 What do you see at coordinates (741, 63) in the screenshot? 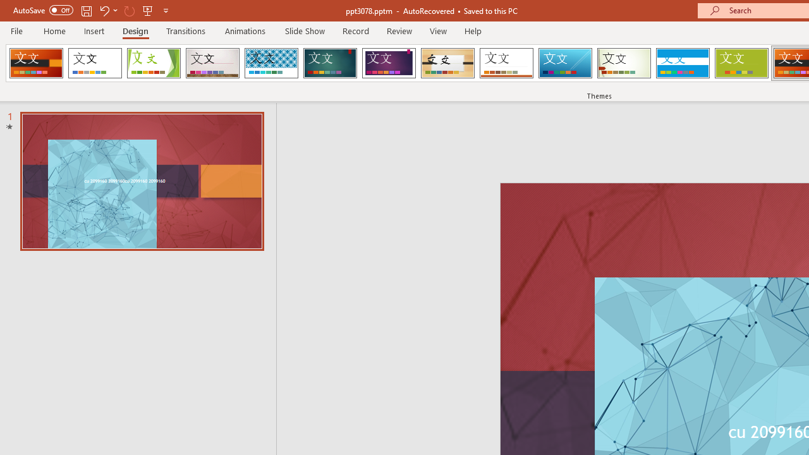
I see `Basis` at bounding box center [741, 63].